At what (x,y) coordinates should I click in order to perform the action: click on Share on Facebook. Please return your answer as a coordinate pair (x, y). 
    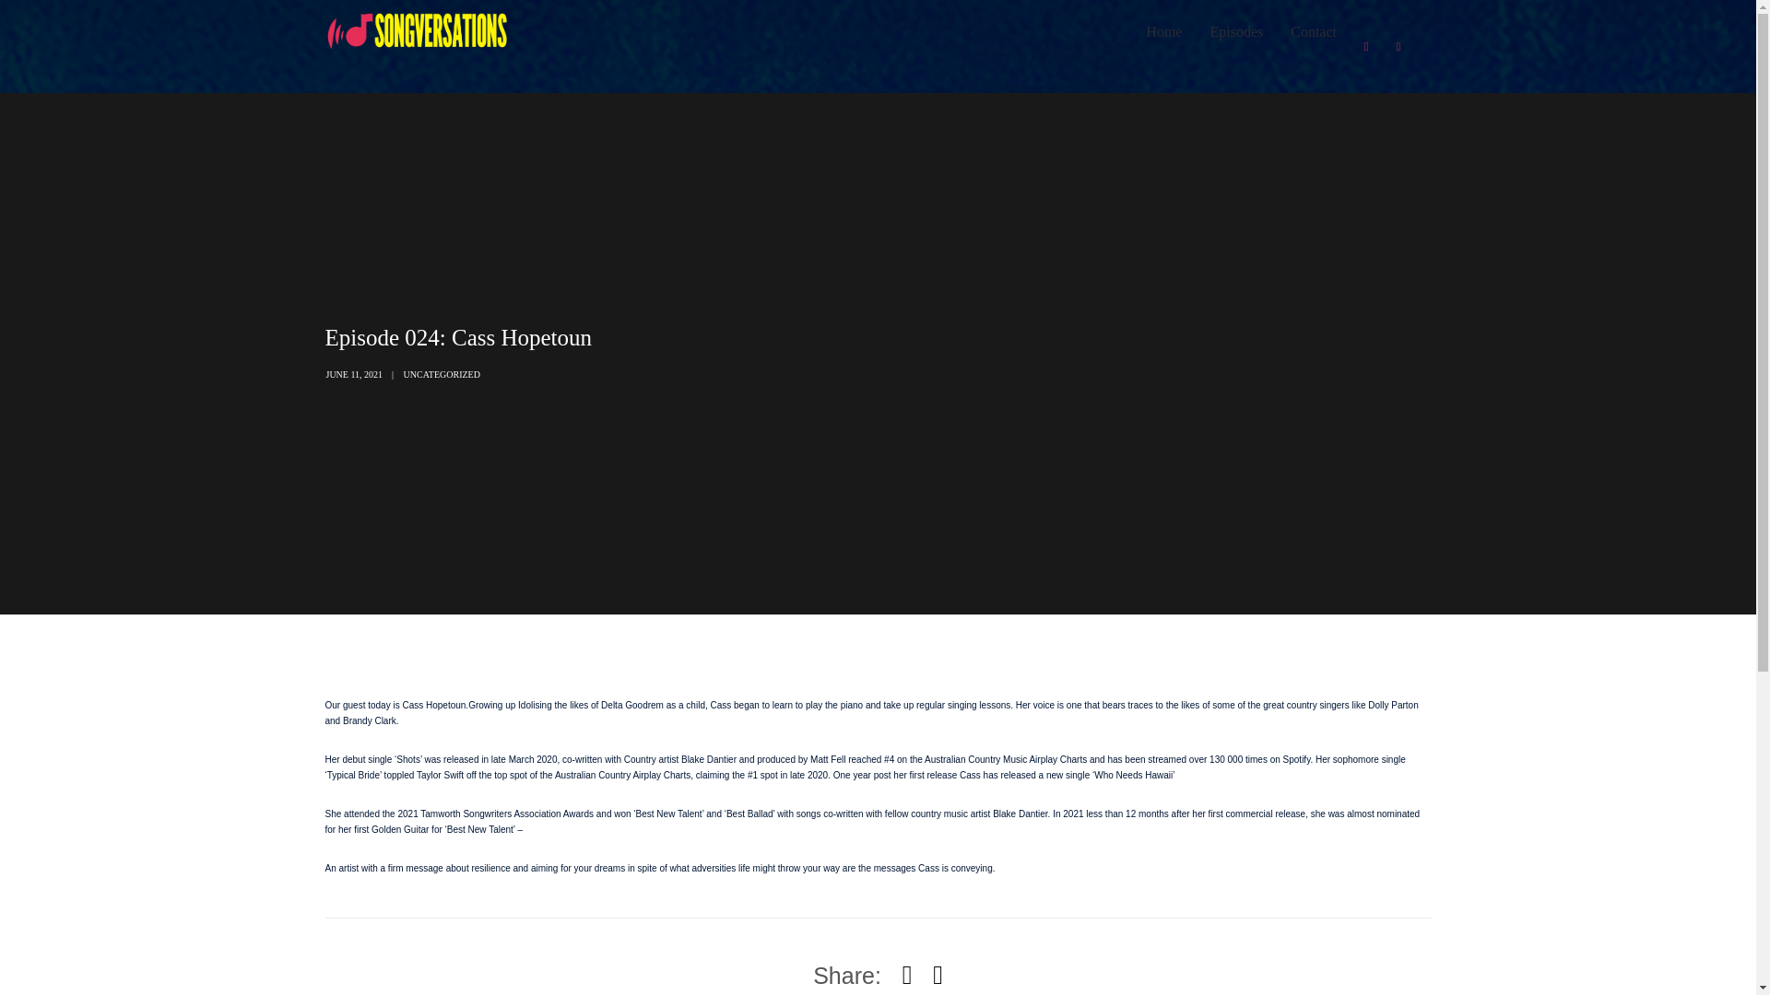
    Looking at the image, I should click on (907, 975).